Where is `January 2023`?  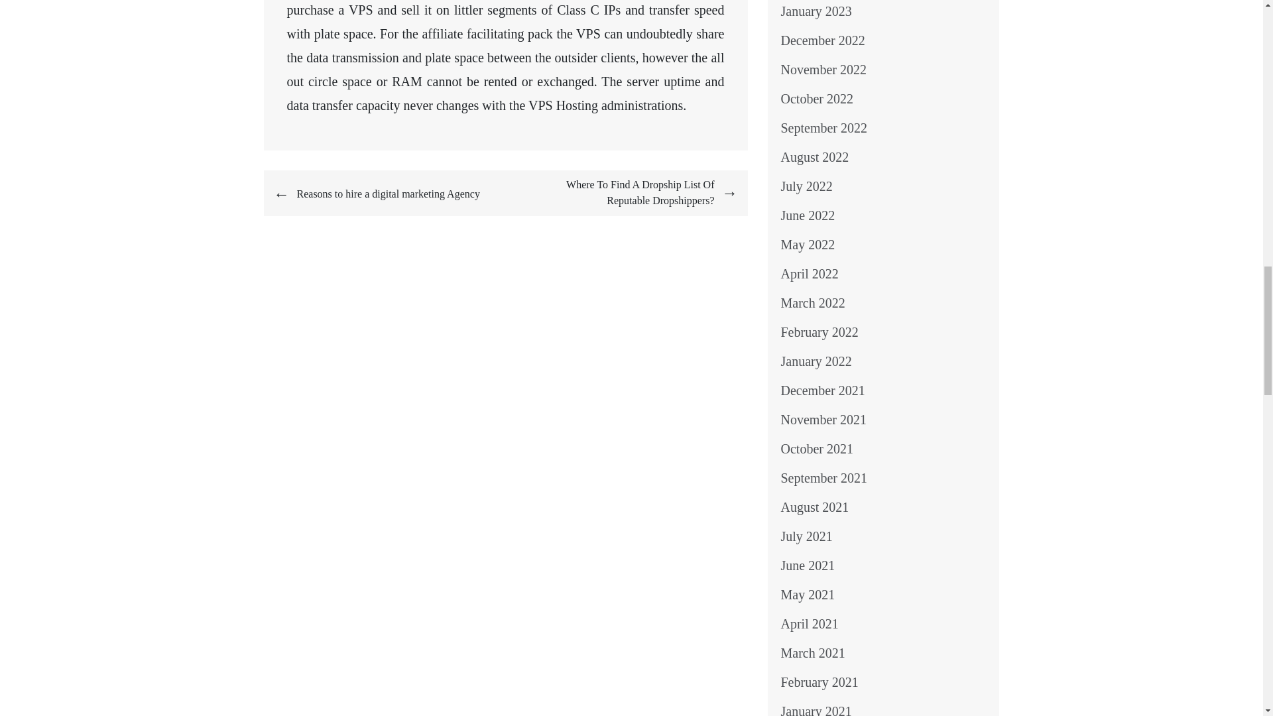 January 2023 is located at coordinates (816, 11).